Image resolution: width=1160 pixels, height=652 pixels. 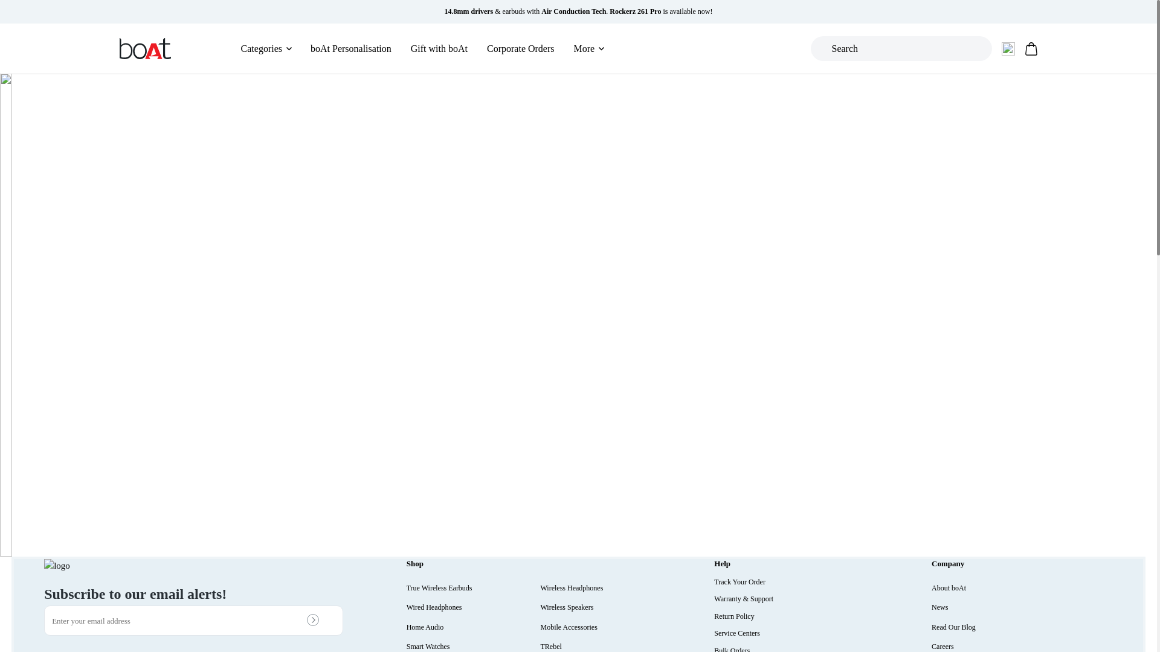 I want to click on Corporate Orders, so click(x=521, y=48).